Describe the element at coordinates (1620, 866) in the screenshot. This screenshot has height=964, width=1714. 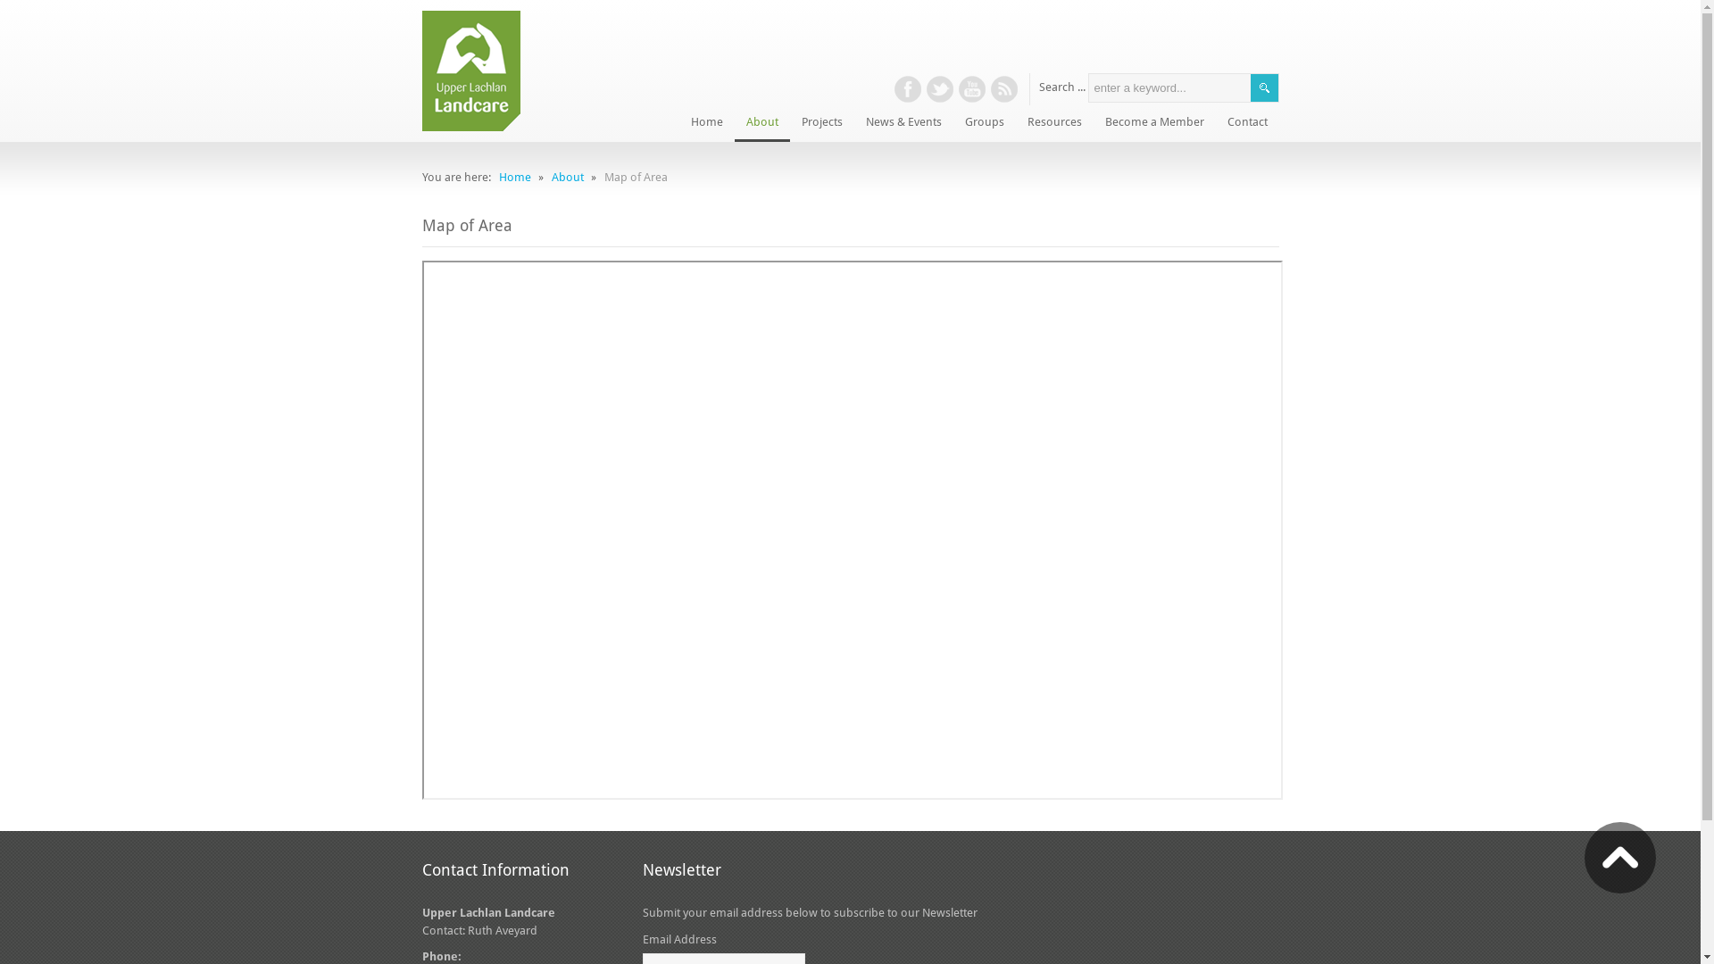
I see ` ` at that location.